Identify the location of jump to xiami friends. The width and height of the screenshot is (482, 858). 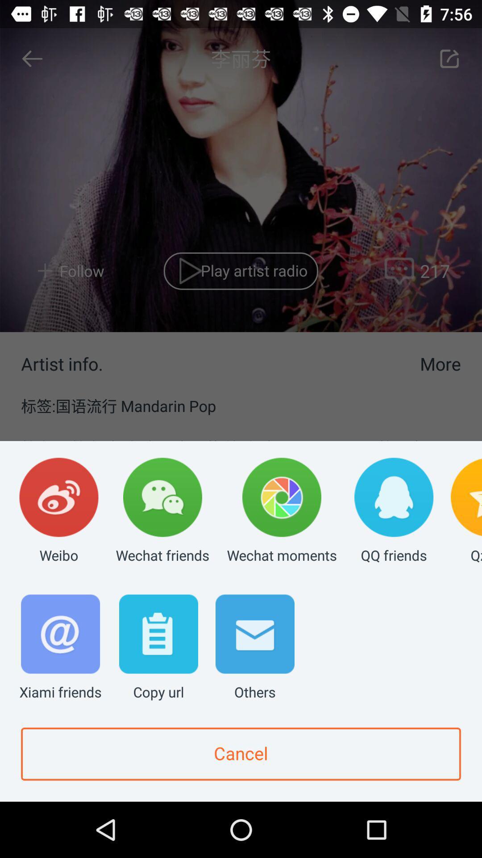
(61, 648).